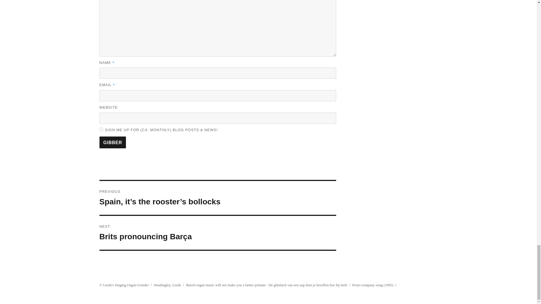  What do you see at coordinates (112, 142) in the screenshot?
I see `Gibber` at bounding box center [112, 142].